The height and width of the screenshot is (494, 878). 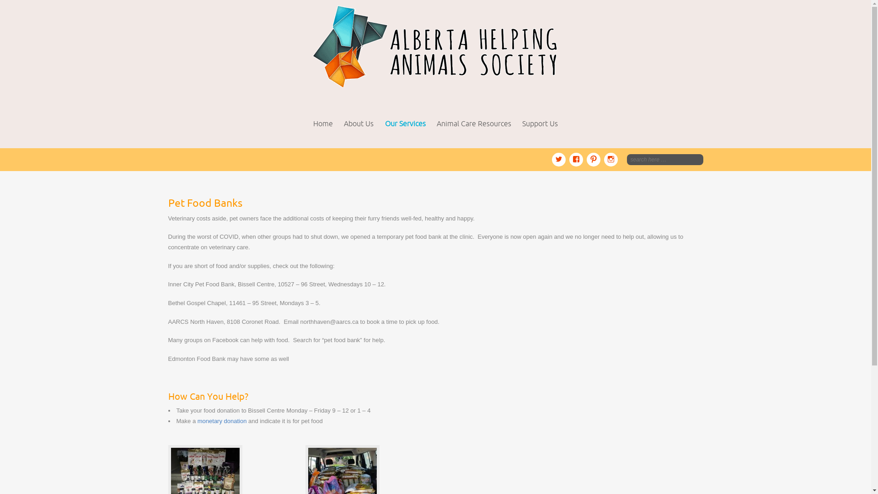 What do you see at coordinates (578, 158) in the screenshot?
I see `Facebook` at bounding box center [578, 158].